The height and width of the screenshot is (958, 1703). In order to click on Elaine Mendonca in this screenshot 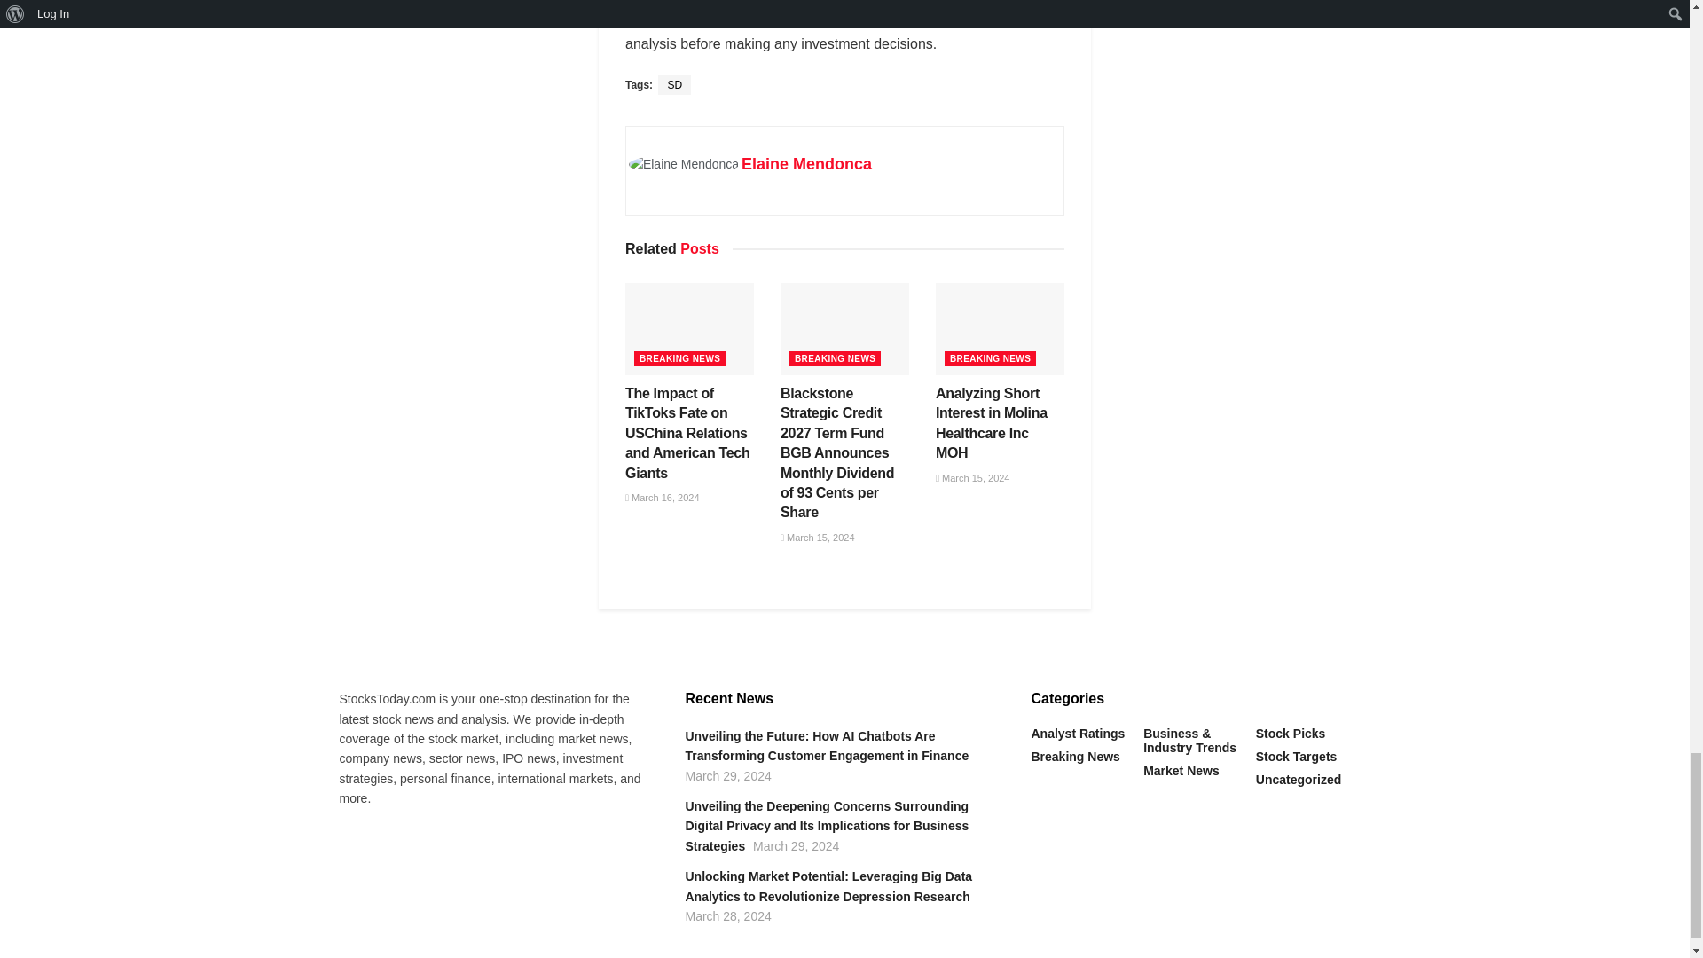, I will do `click(806, 163)`.